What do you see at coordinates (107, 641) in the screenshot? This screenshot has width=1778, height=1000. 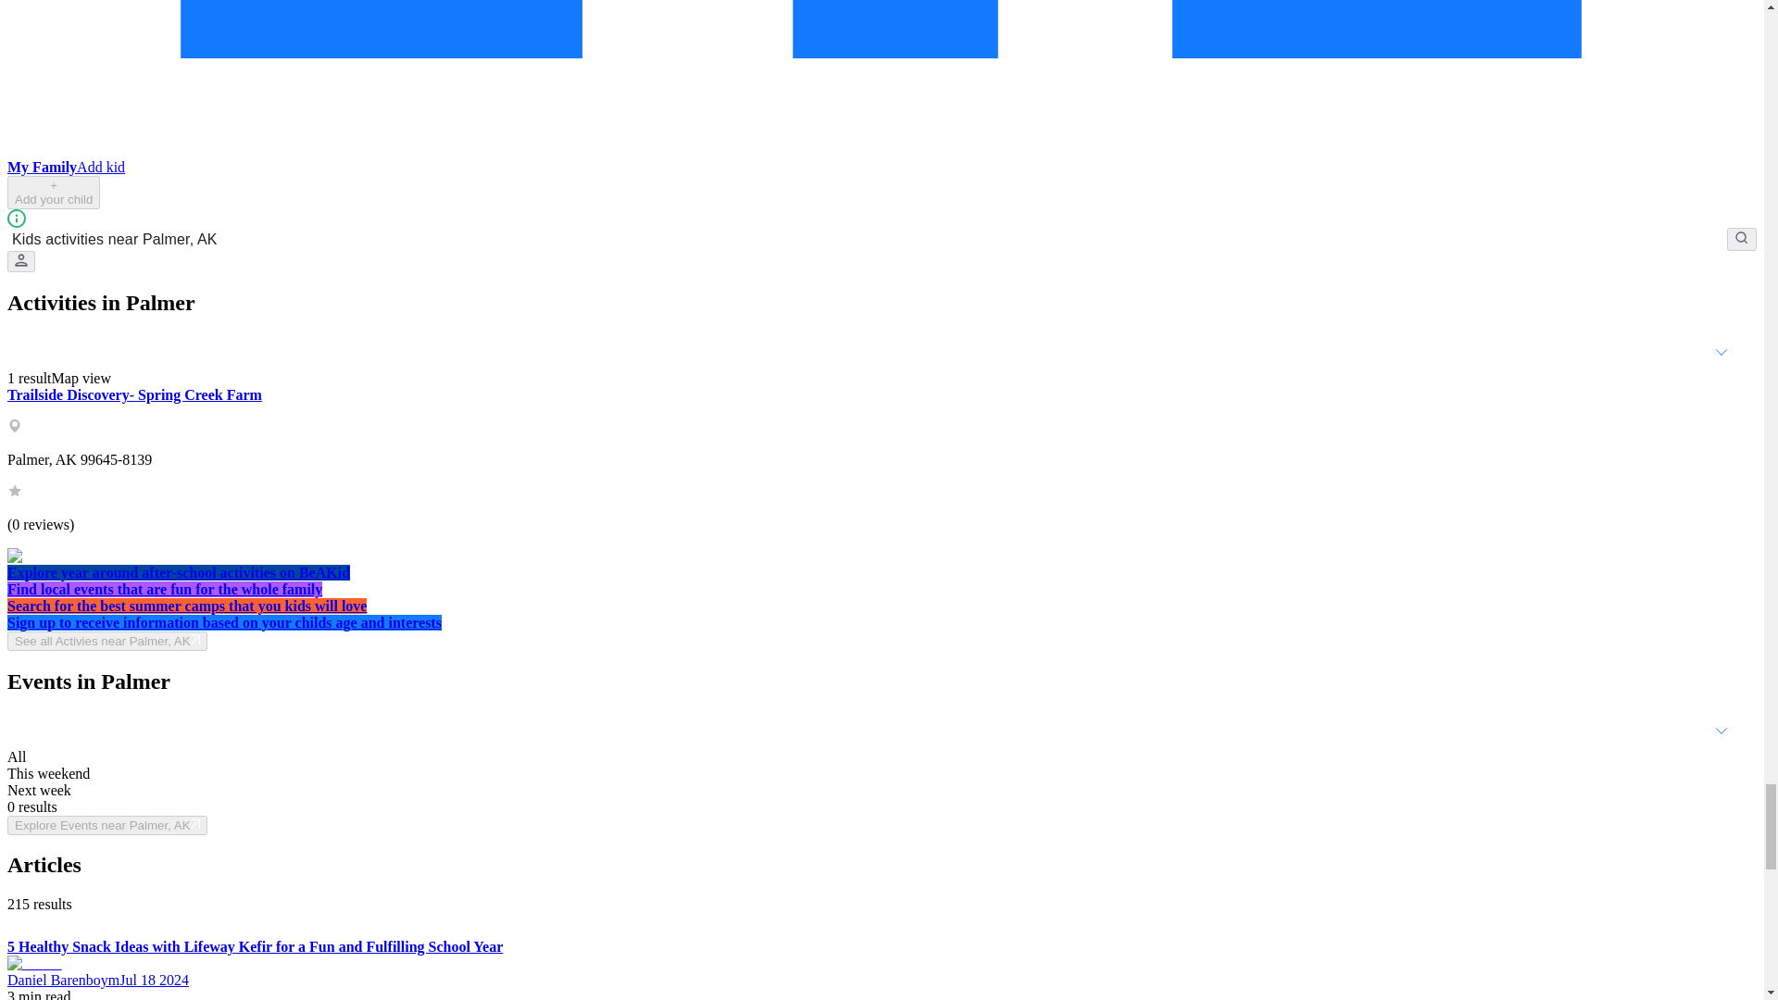 I see `See all Activies near Palmer, AK` at bounding box center [107, 641].